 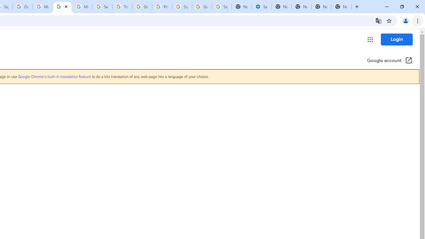 I want to click on Sign in - Google Accounts, so click(x=221, y=7).